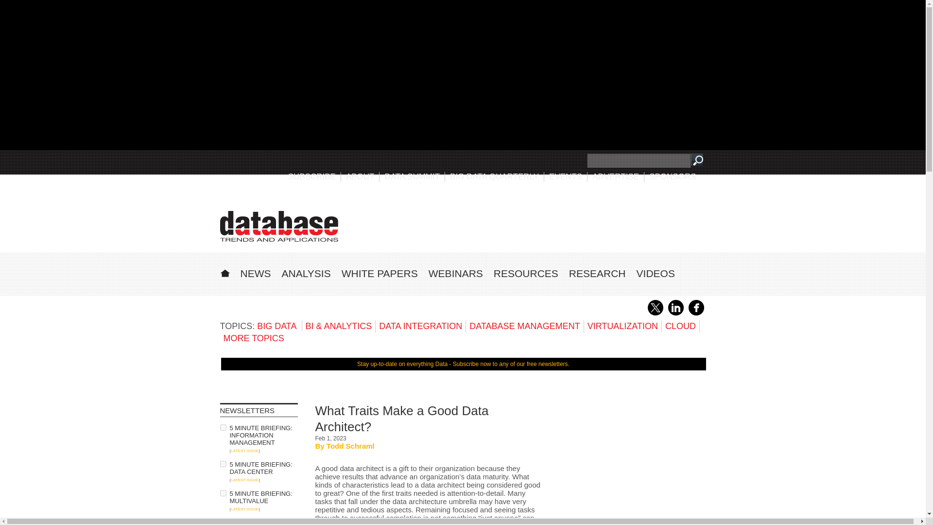 The image size is (933, 525). What do you see at coordinates (616, 176) in the screenshot?
I see `ADVERTISE` at bounding box center [616, 176].